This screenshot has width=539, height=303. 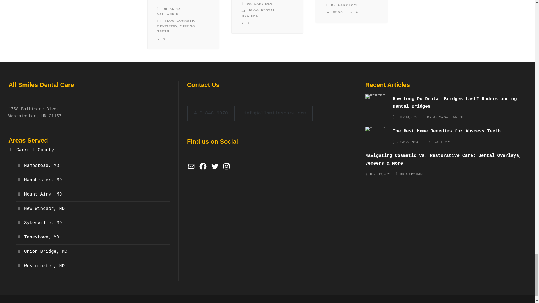 What do you see at coordinates (439, 141) in the screenshot?
I see `Posts by Dr. Gary Imm` at bounding box center [439, 141].